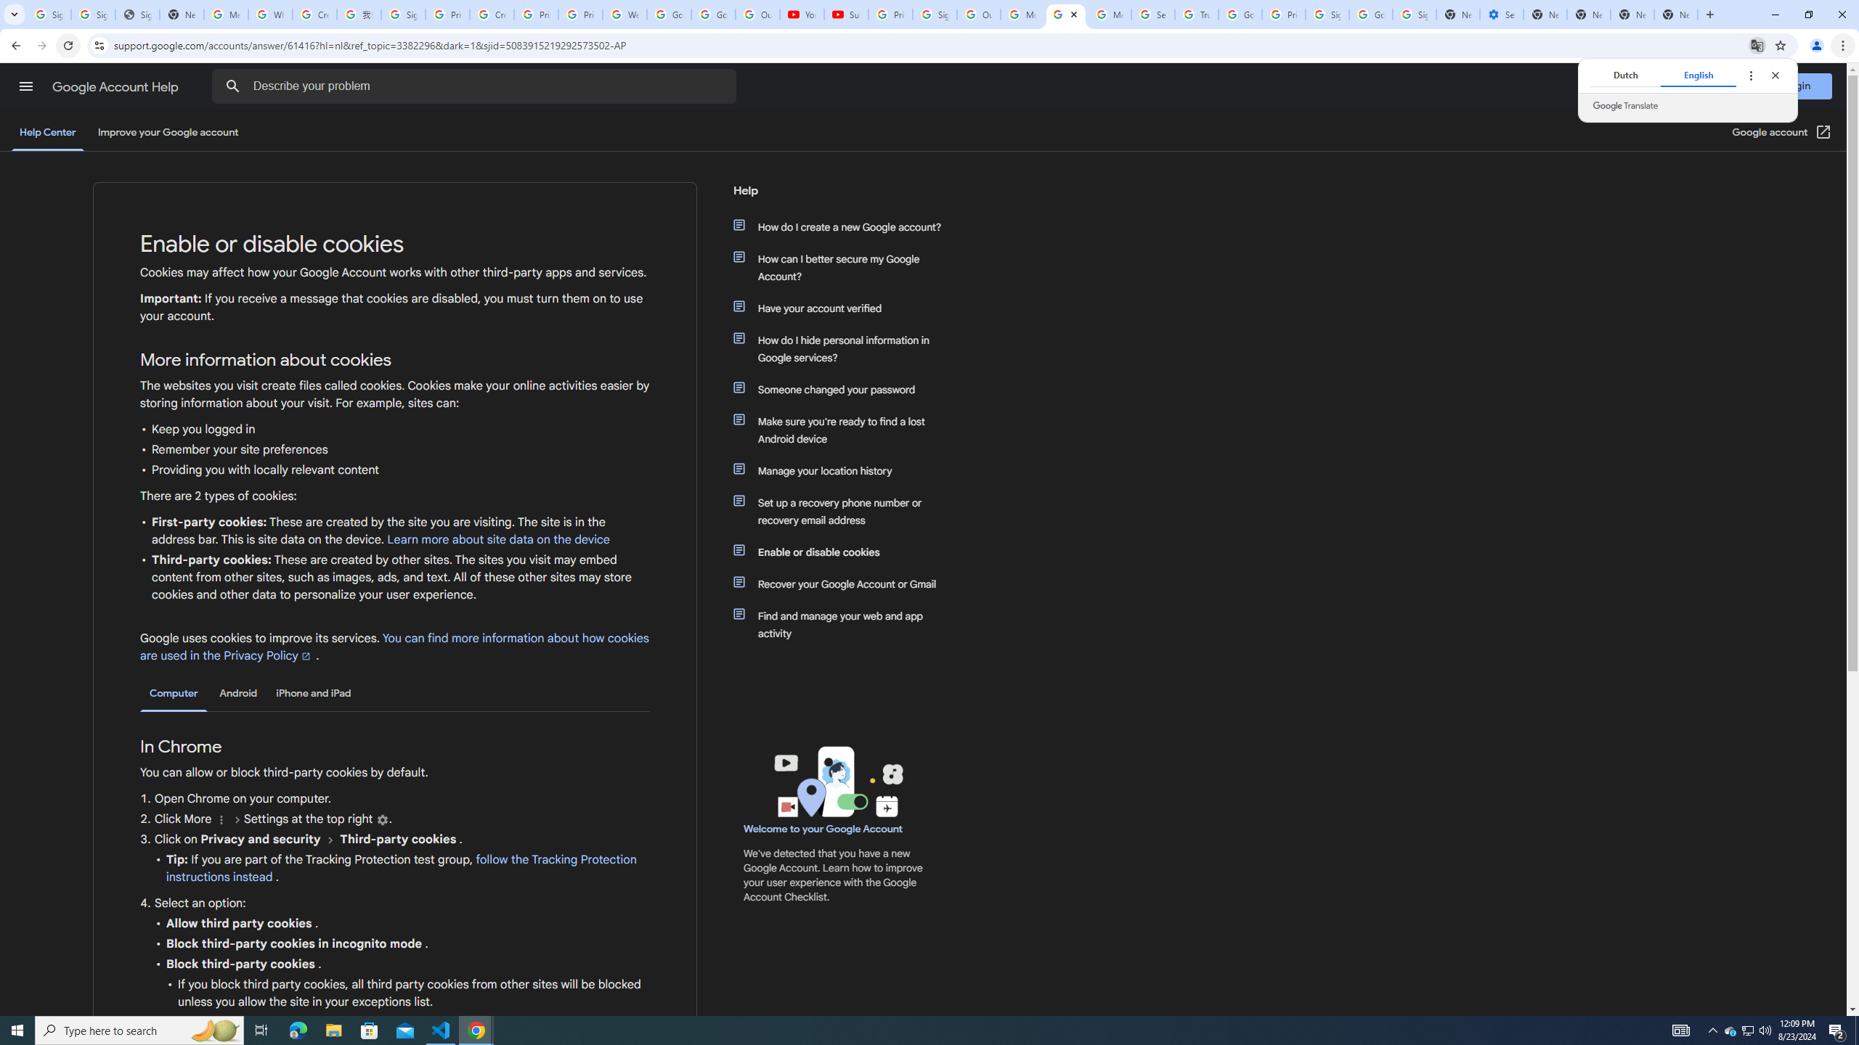 The width and height of the screenshot is (1859, 1045). I want to click on Sign In - USA TODAY, so click(137, 15).